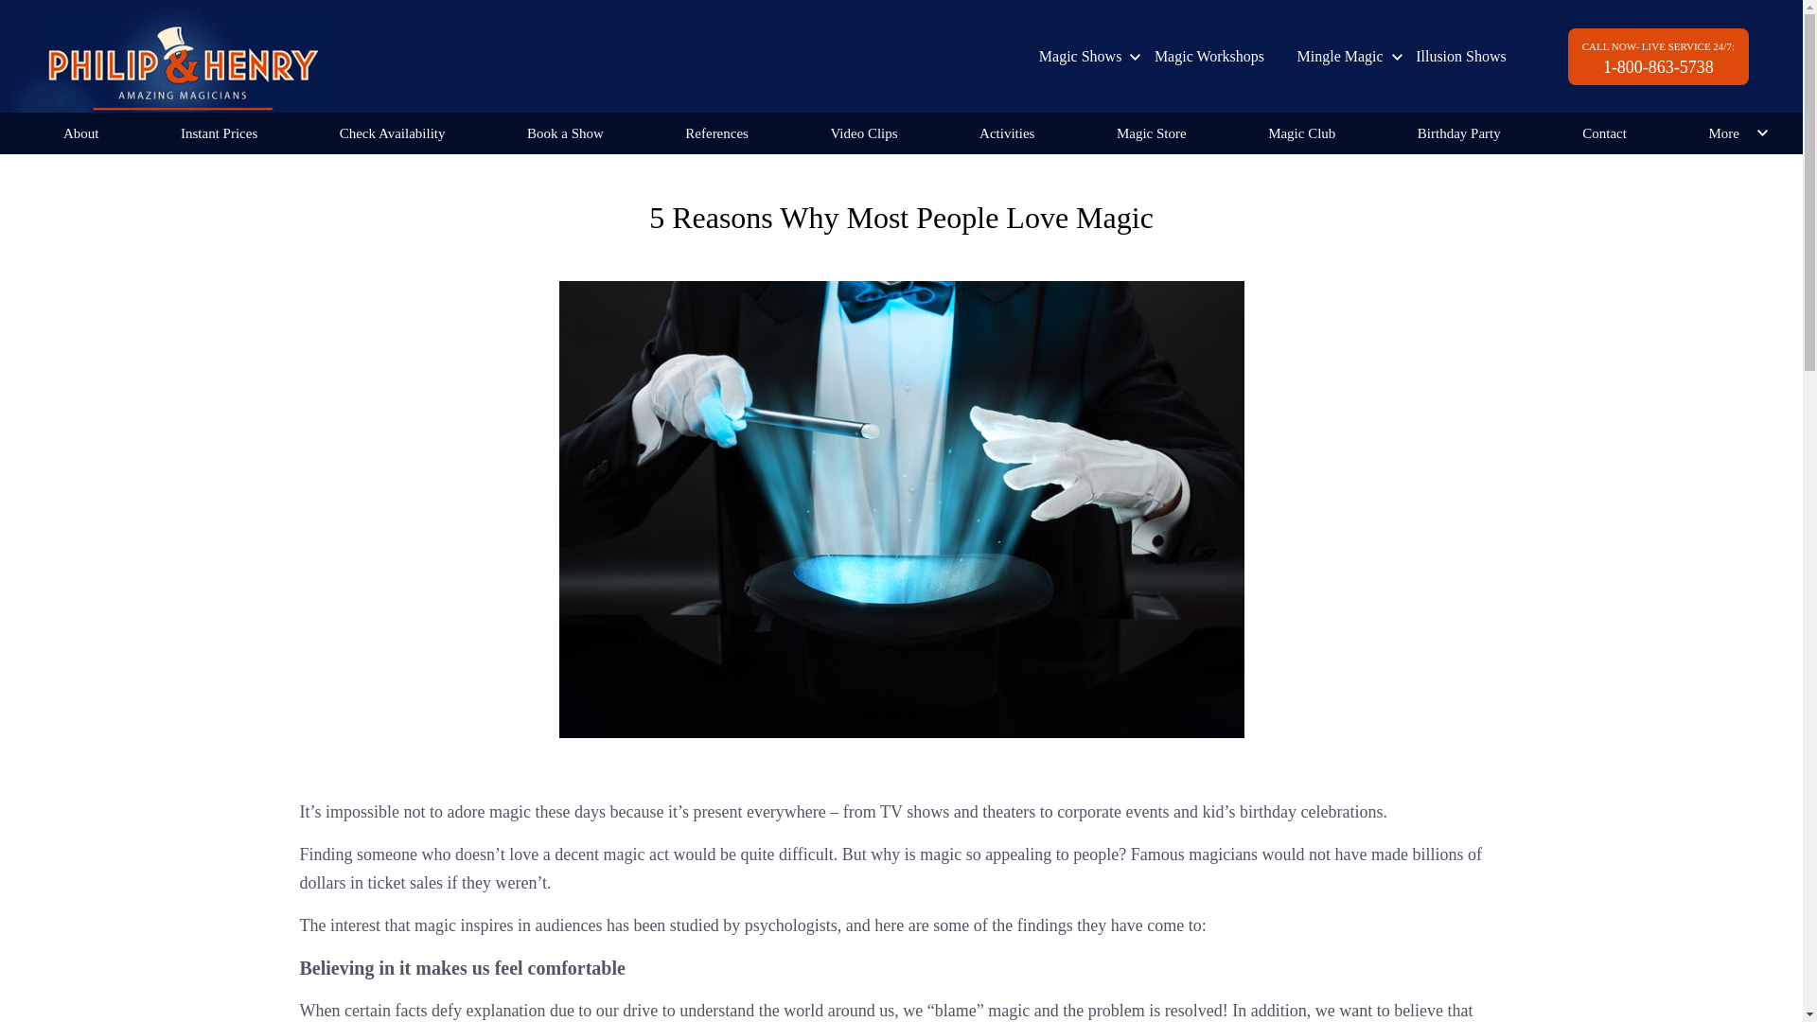  I want to click on Activities, so click(1006, 132).